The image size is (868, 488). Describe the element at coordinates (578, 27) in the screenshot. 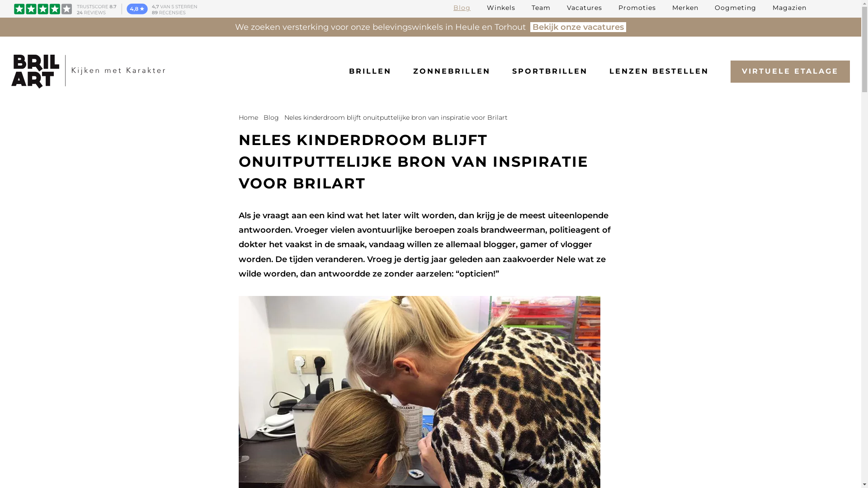

I see `Bekijk onze vacatures ` at that location.